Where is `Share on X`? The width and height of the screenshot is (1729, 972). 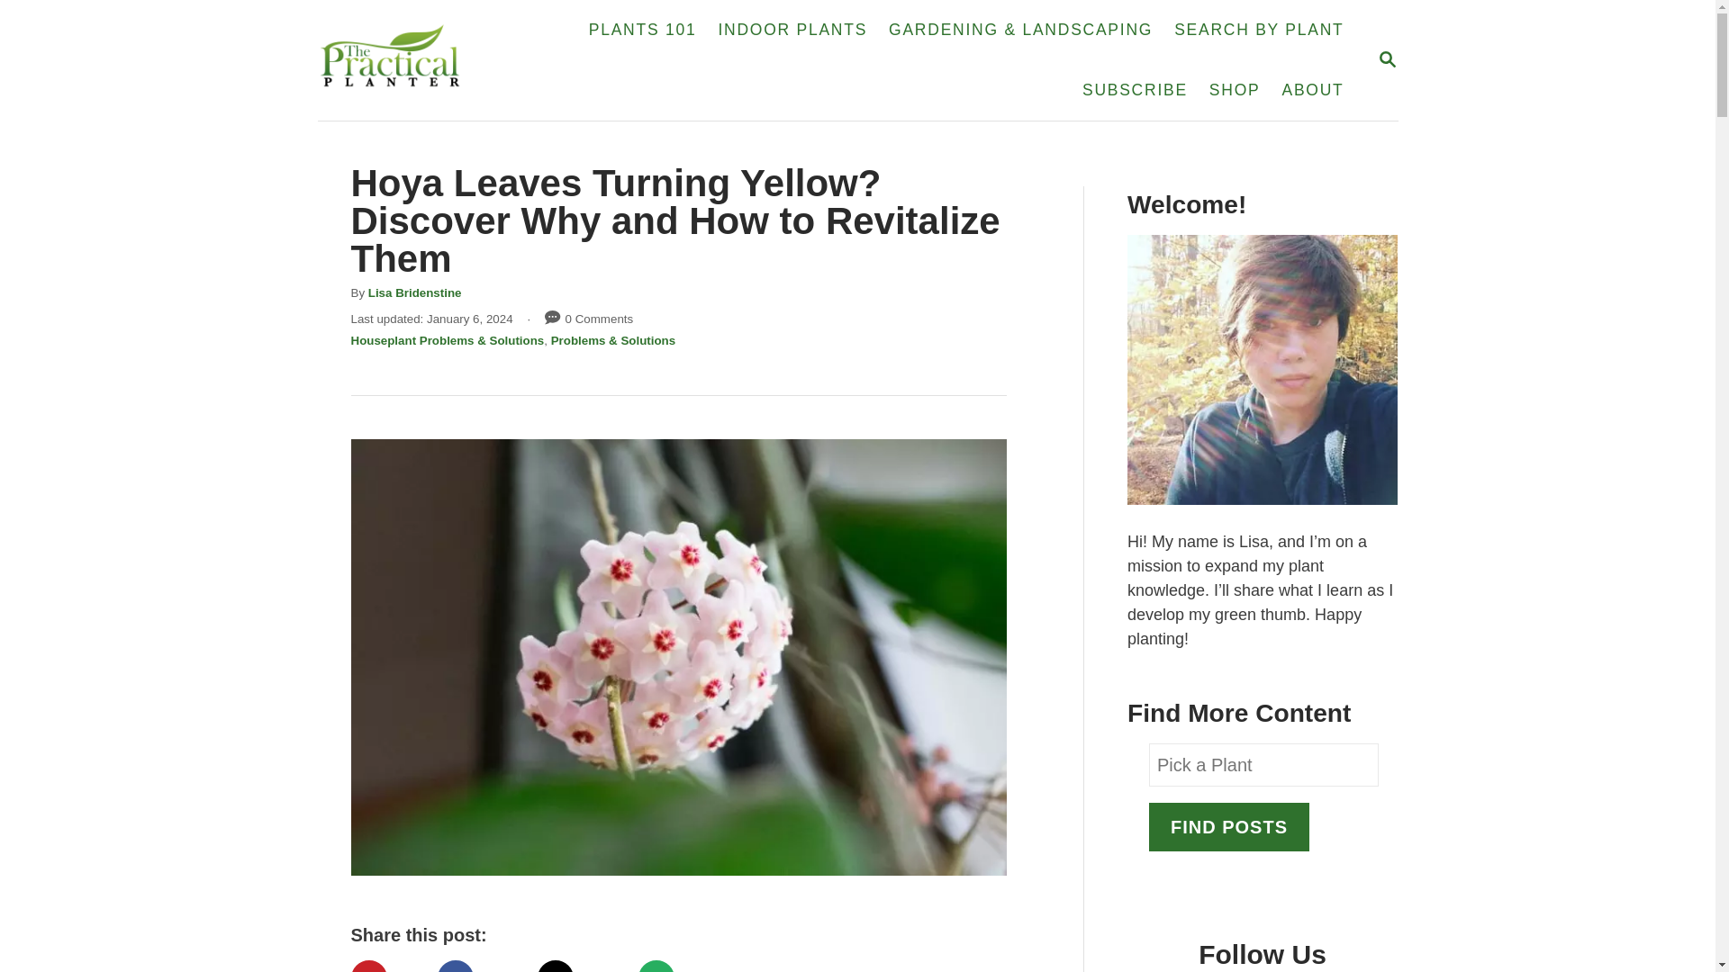 Share on X is located at coordinates (1234, 90).